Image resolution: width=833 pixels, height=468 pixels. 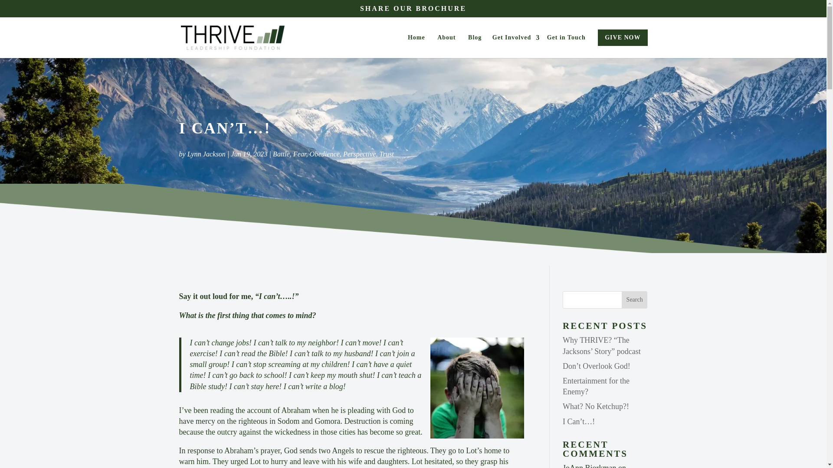 I want to click on Trust, so click(x=387, y=154).